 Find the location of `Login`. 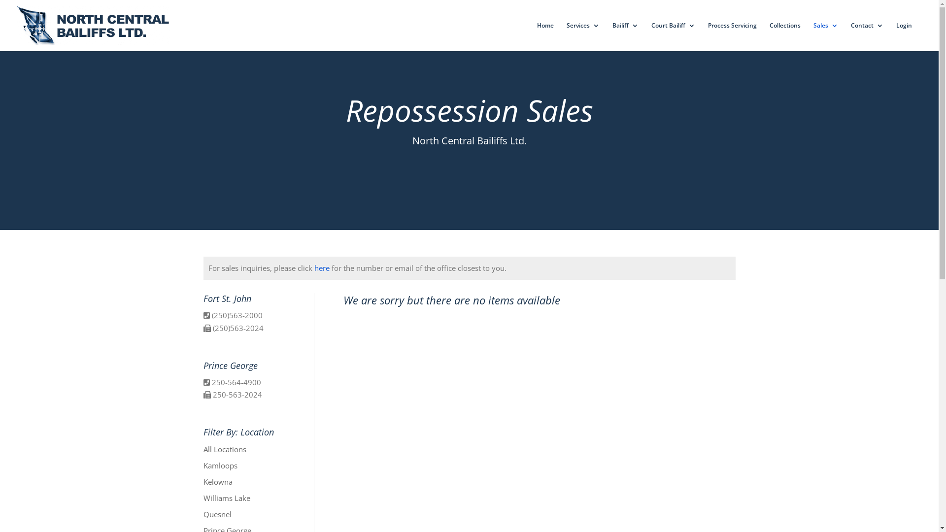

Login is located at coordinates (904, 36).